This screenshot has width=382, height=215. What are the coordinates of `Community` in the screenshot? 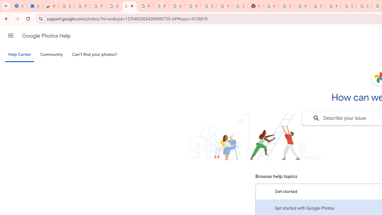 It's located at (51, 55).